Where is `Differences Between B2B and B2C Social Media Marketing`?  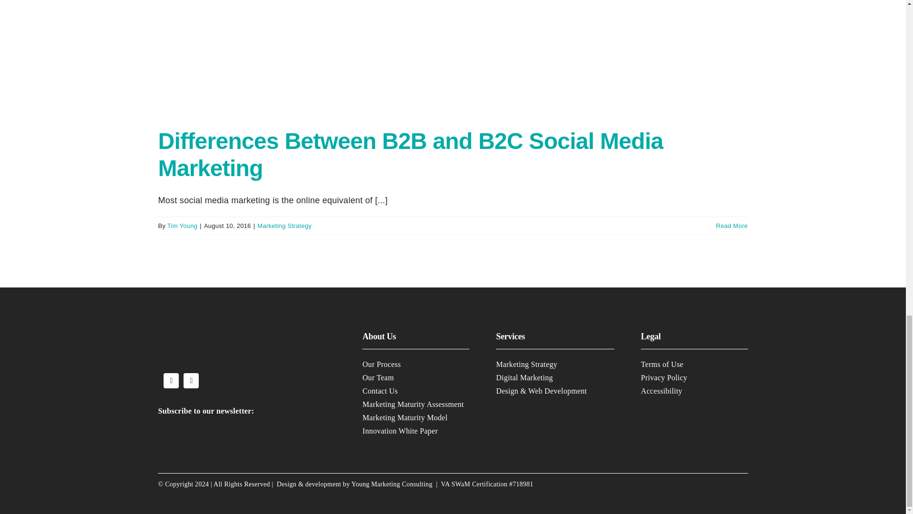
Differences Between B2B and B2C Social Media Marketing is located at coordinates (410, 155).